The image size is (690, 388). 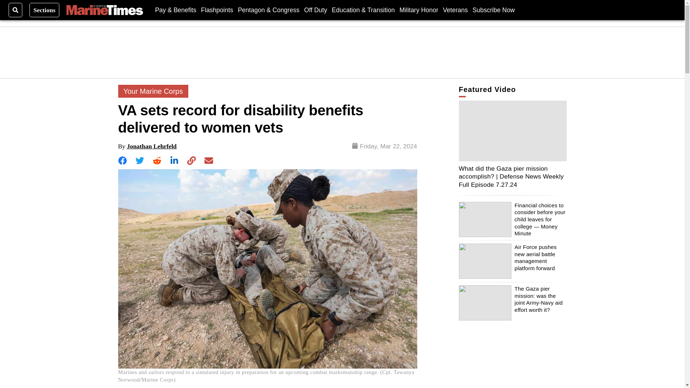 I want to click on Off Duty, so click(x=316, y=10).